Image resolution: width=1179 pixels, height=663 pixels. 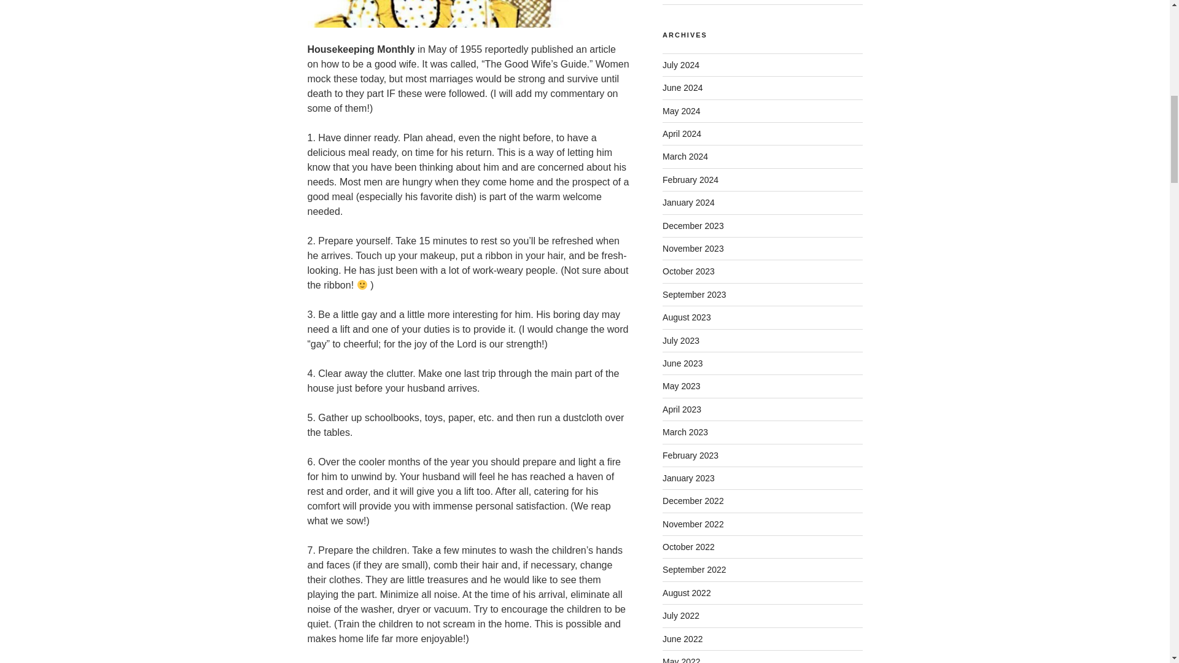 What do you see at coordinates (693, 501) in the screenshot?
I see `December 2022` at bounding box center [693, 501].